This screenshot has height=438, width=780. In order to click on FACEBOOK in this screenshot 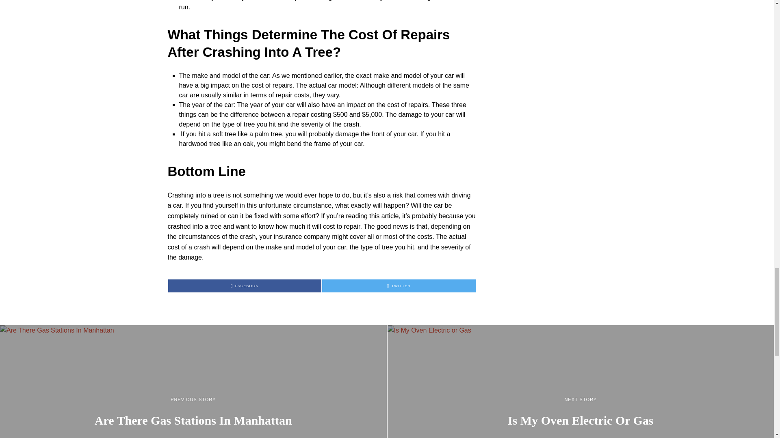, I will do `click(245, 286)`.